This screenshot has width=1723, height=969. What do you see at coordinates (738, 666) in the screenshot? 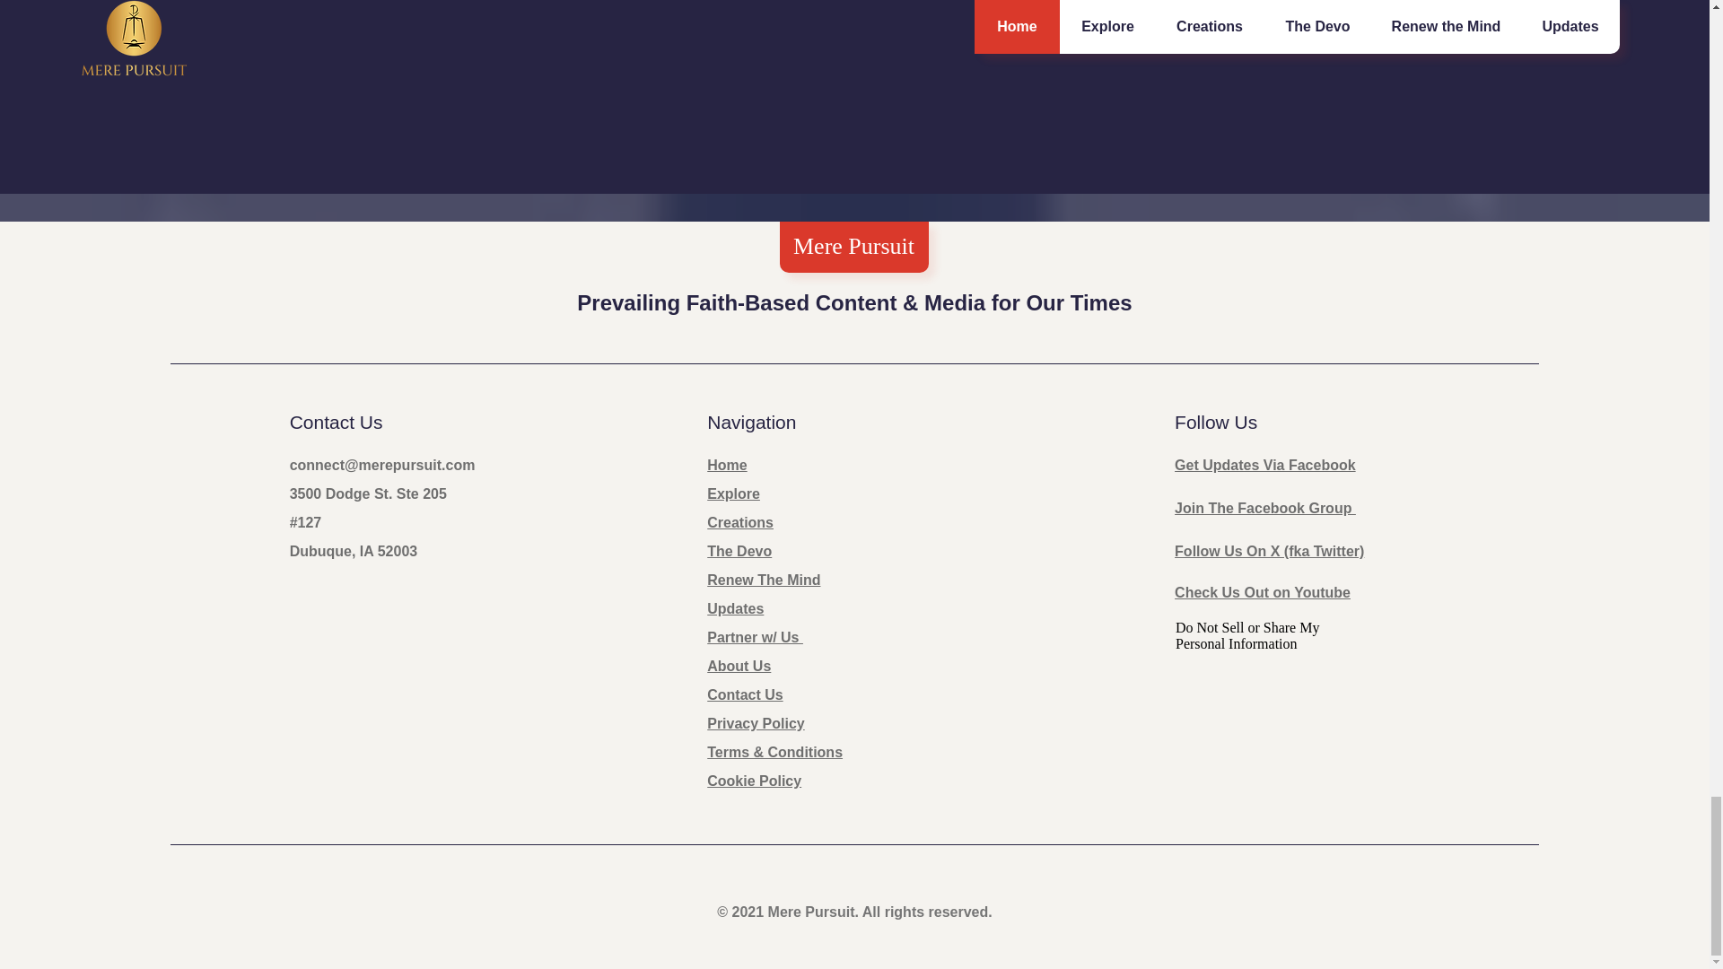
I see `About Us` at bounding box center [738, 666].